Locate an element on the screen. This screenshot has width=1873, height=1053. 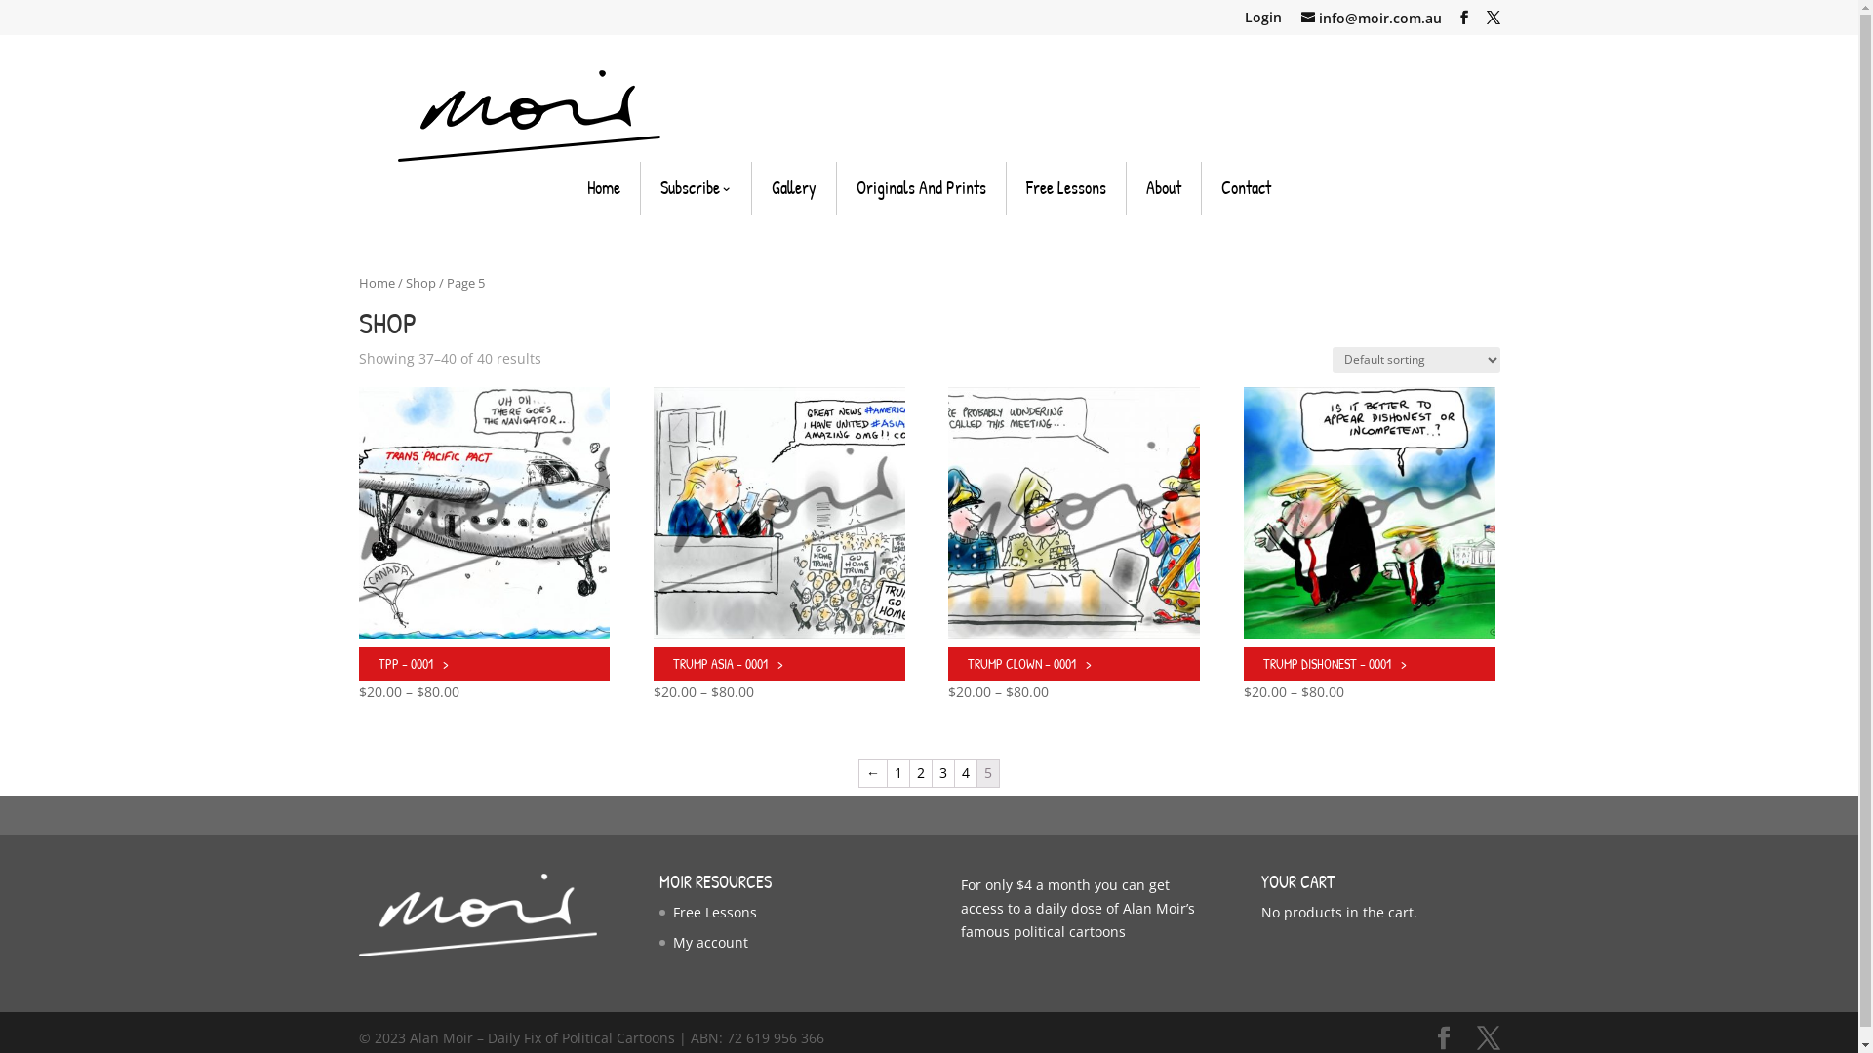
Home is located at coordinates (377, 283).